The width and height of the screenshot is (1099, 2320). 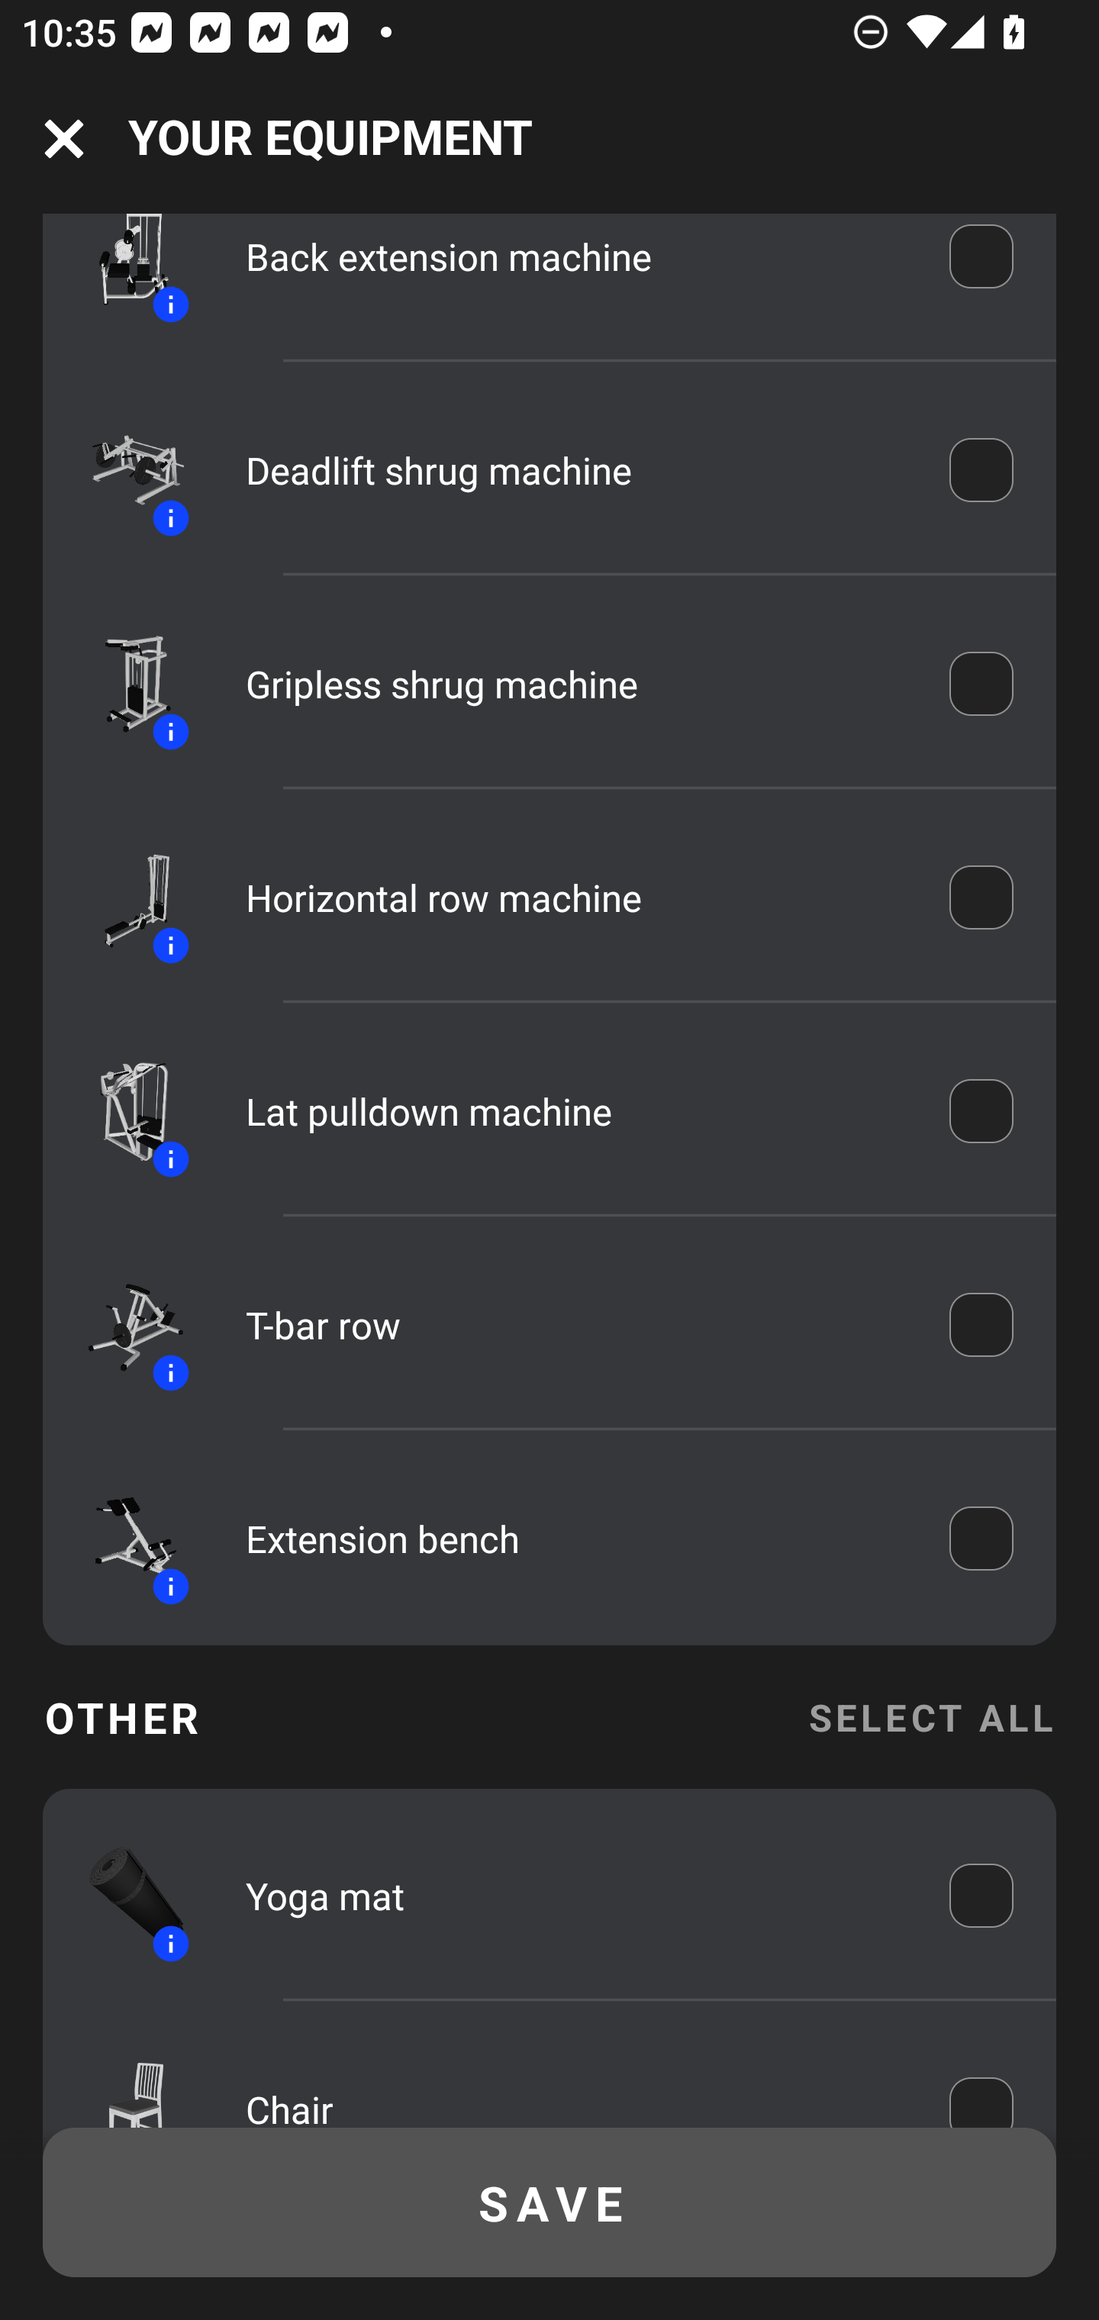 What do you see at coordinates (576, 1111) in the screenshot?
I see `Lat pulldown machine` at bounding box center [576, 1111].